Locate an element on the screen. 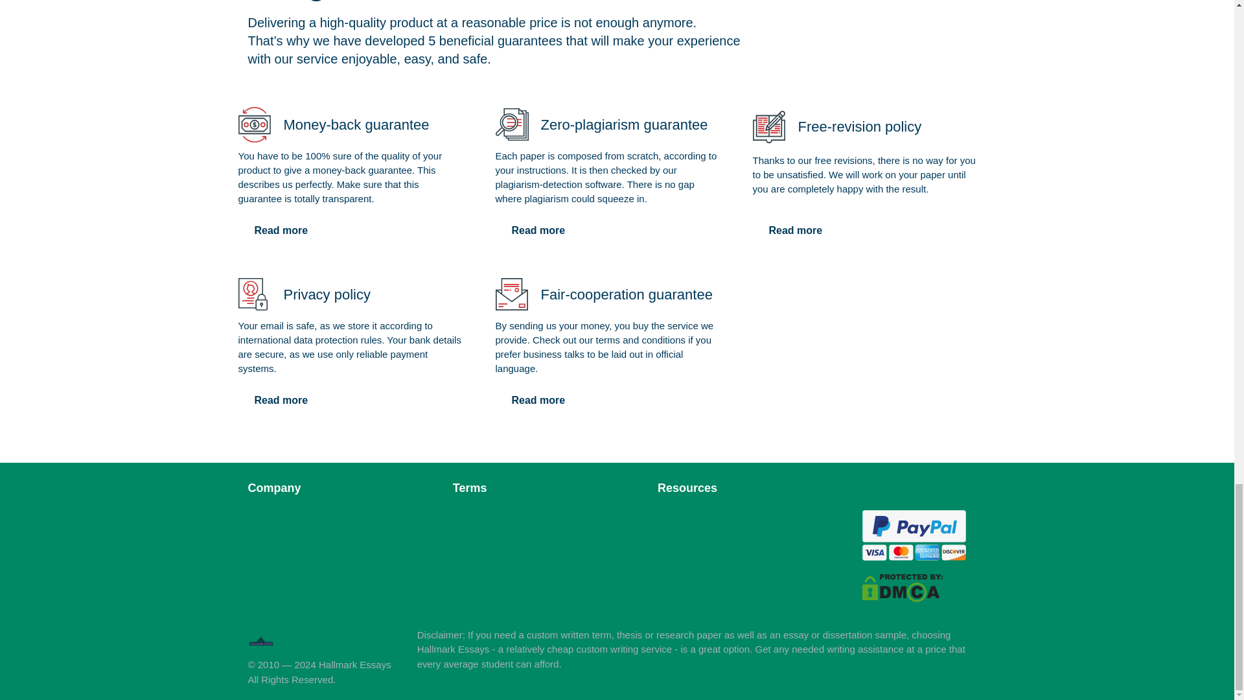 The image size is (1244, 700). Read more is located at coordinates (538, 401).